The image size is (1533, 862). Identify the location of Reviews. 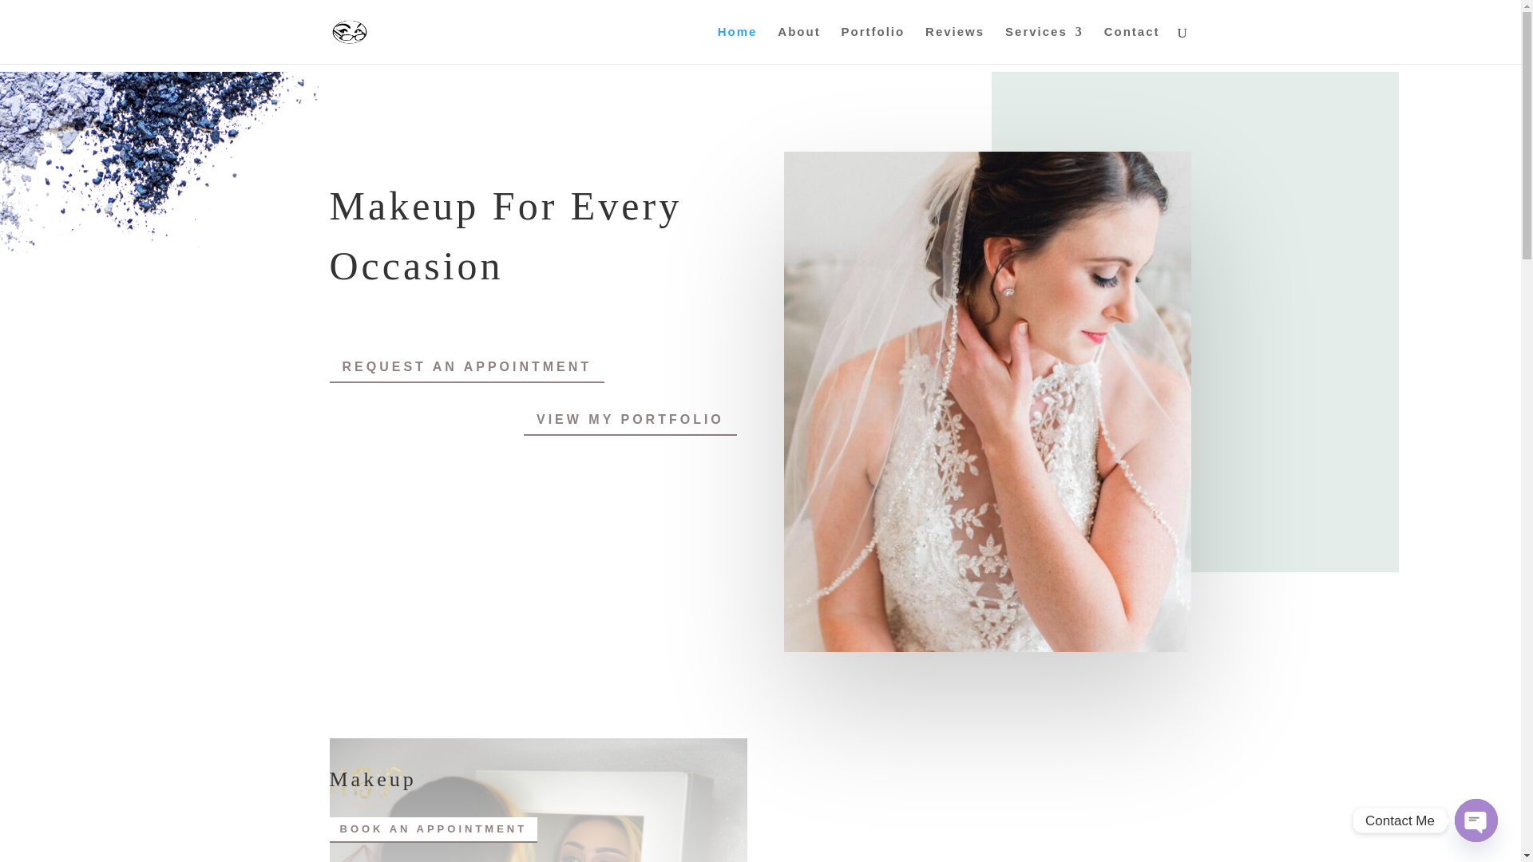
(955, 45).